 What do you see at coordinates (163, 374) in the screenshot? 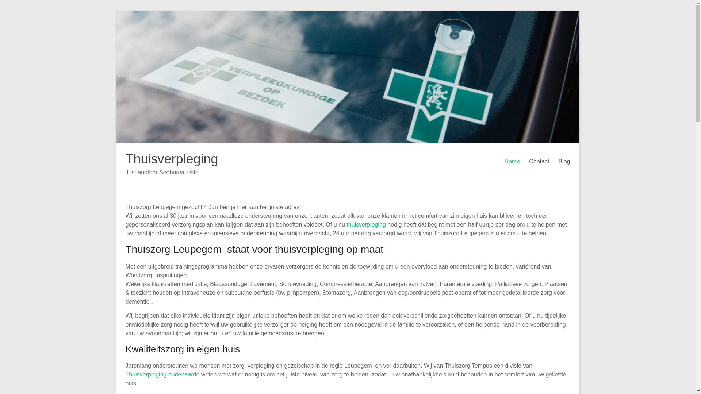
I see `Thuisverpleging oudenaarde` at bounding box center [163, 374].